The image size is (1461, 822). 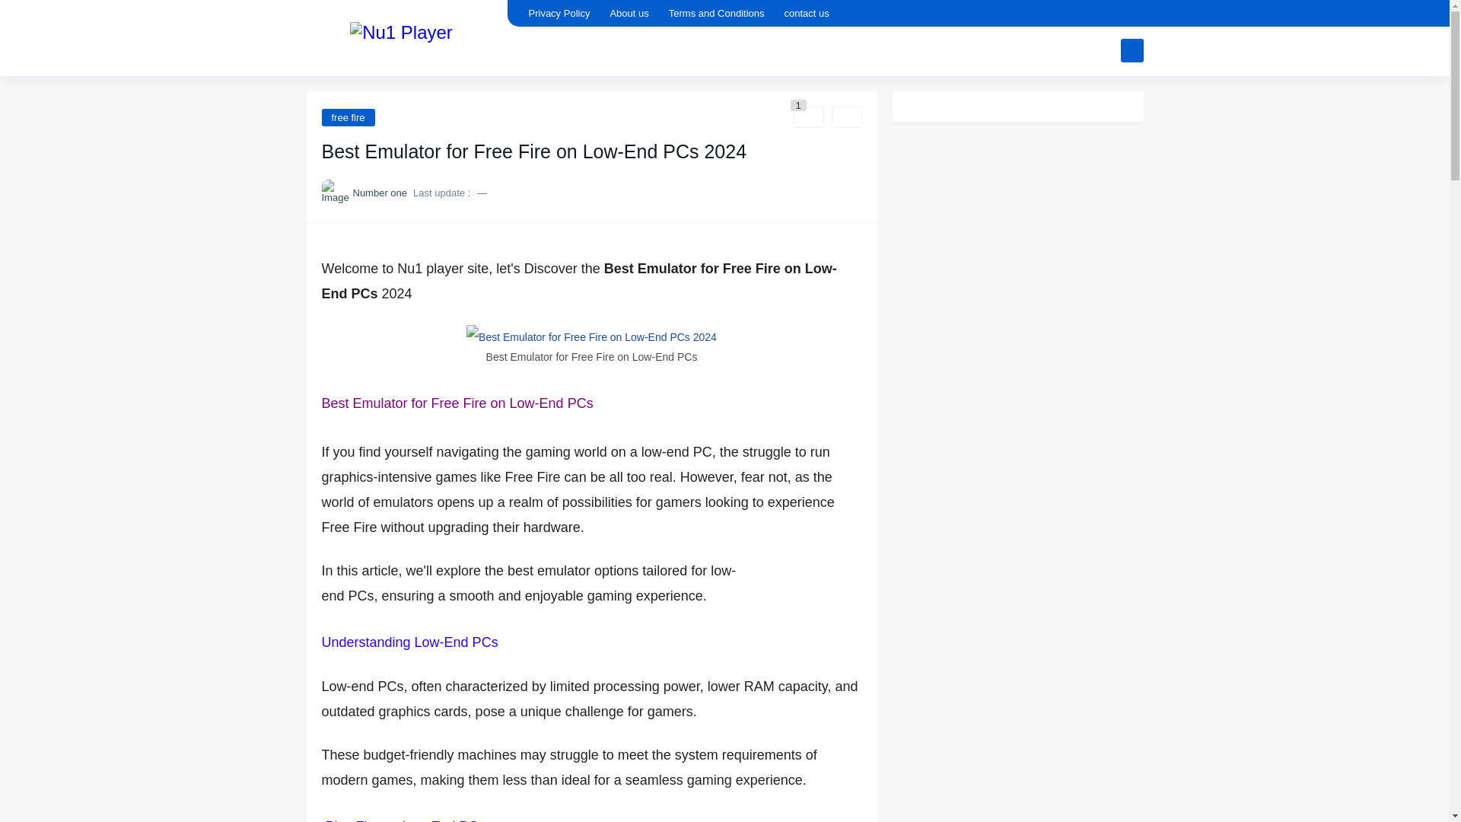 What do you see at coordinates (591, 336) in the screenshot?
I see `Best Emulator for Free Fire on Low-End PCs 2024` at bounding box center [591, 336].